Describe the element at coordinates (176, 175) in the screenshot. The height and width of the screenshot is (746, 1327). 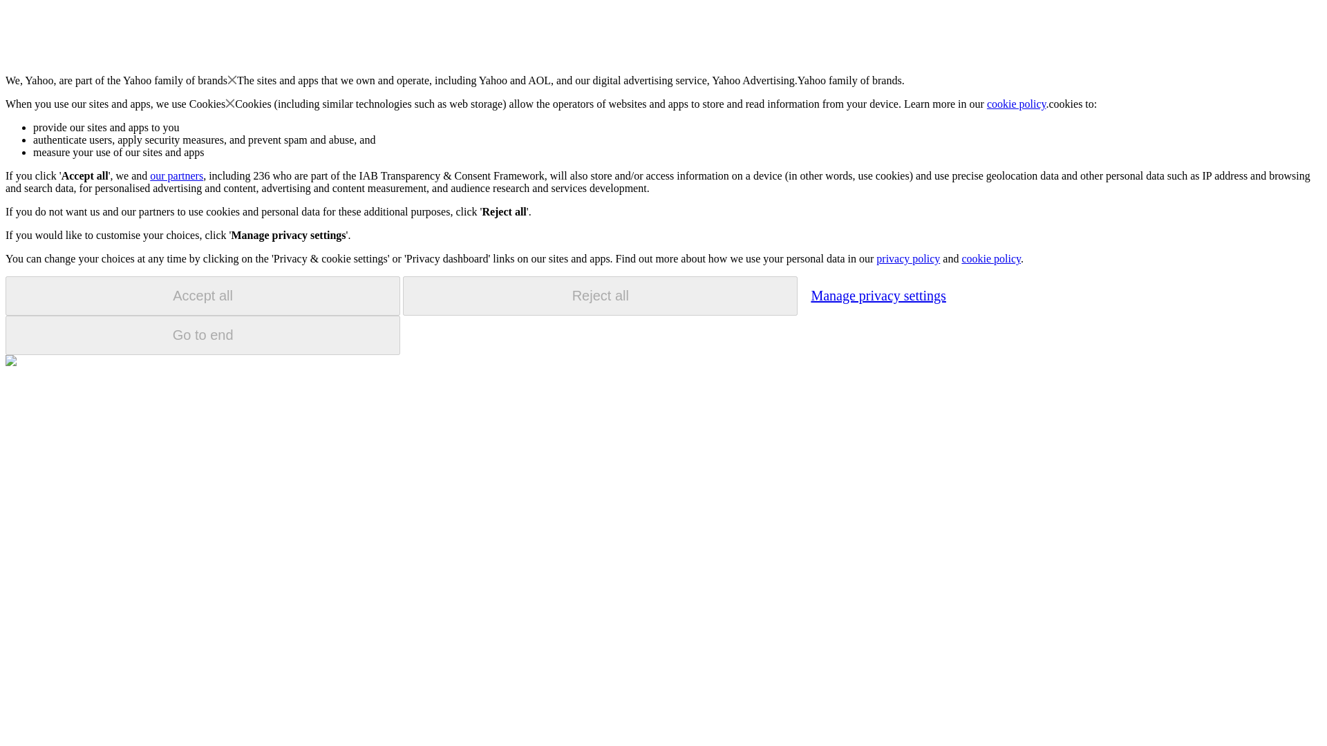
I see `our partners` at that location.